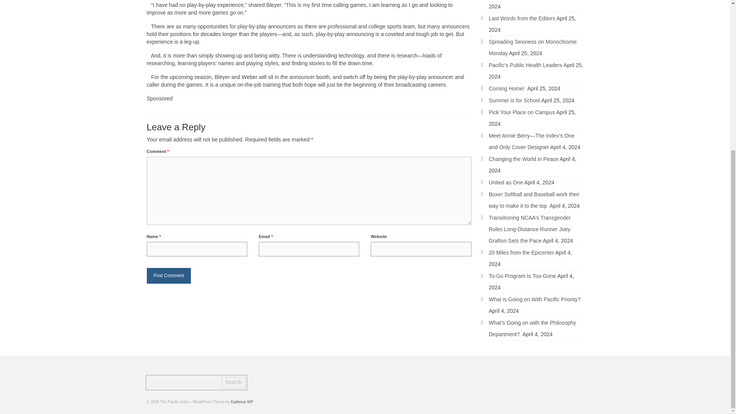 The height and width of the screenshot is (414, 736). I want to click on Last Words from the Editors, so click(521, 18).